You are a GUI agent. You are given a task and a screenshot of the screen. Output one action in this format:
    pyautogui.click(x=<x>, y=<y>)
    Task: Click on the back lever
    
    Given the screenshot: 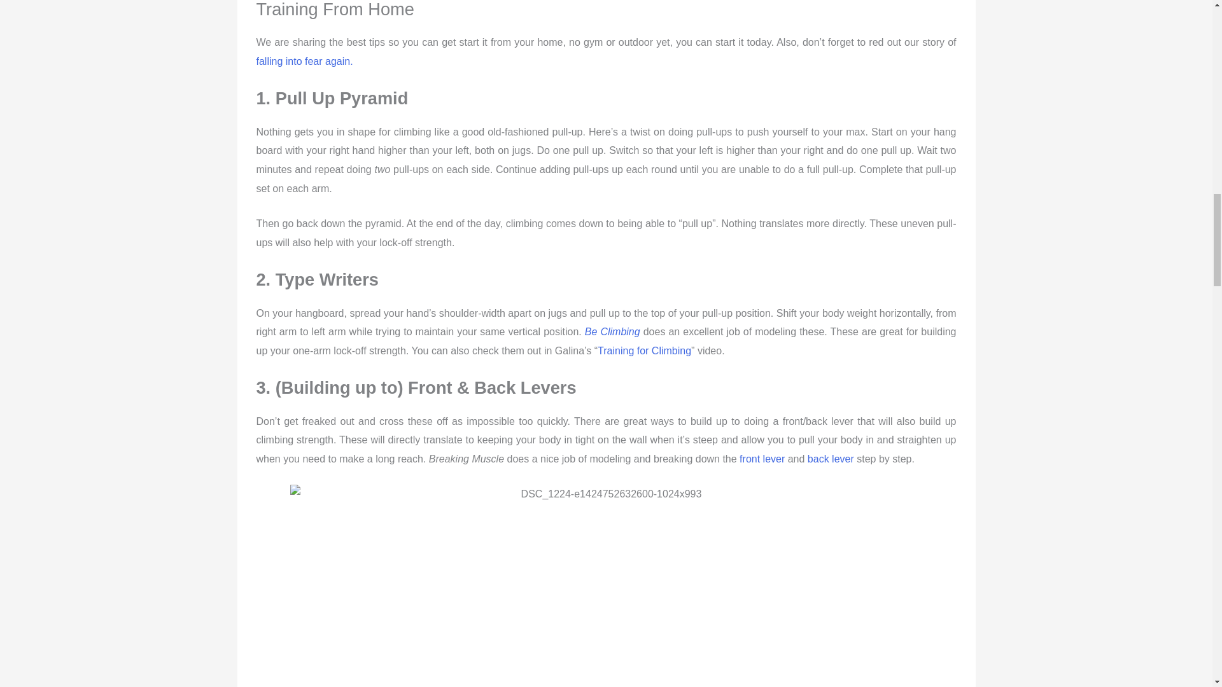 What is the action you would take?
    pyautogui.click(x=831, y=459)
    